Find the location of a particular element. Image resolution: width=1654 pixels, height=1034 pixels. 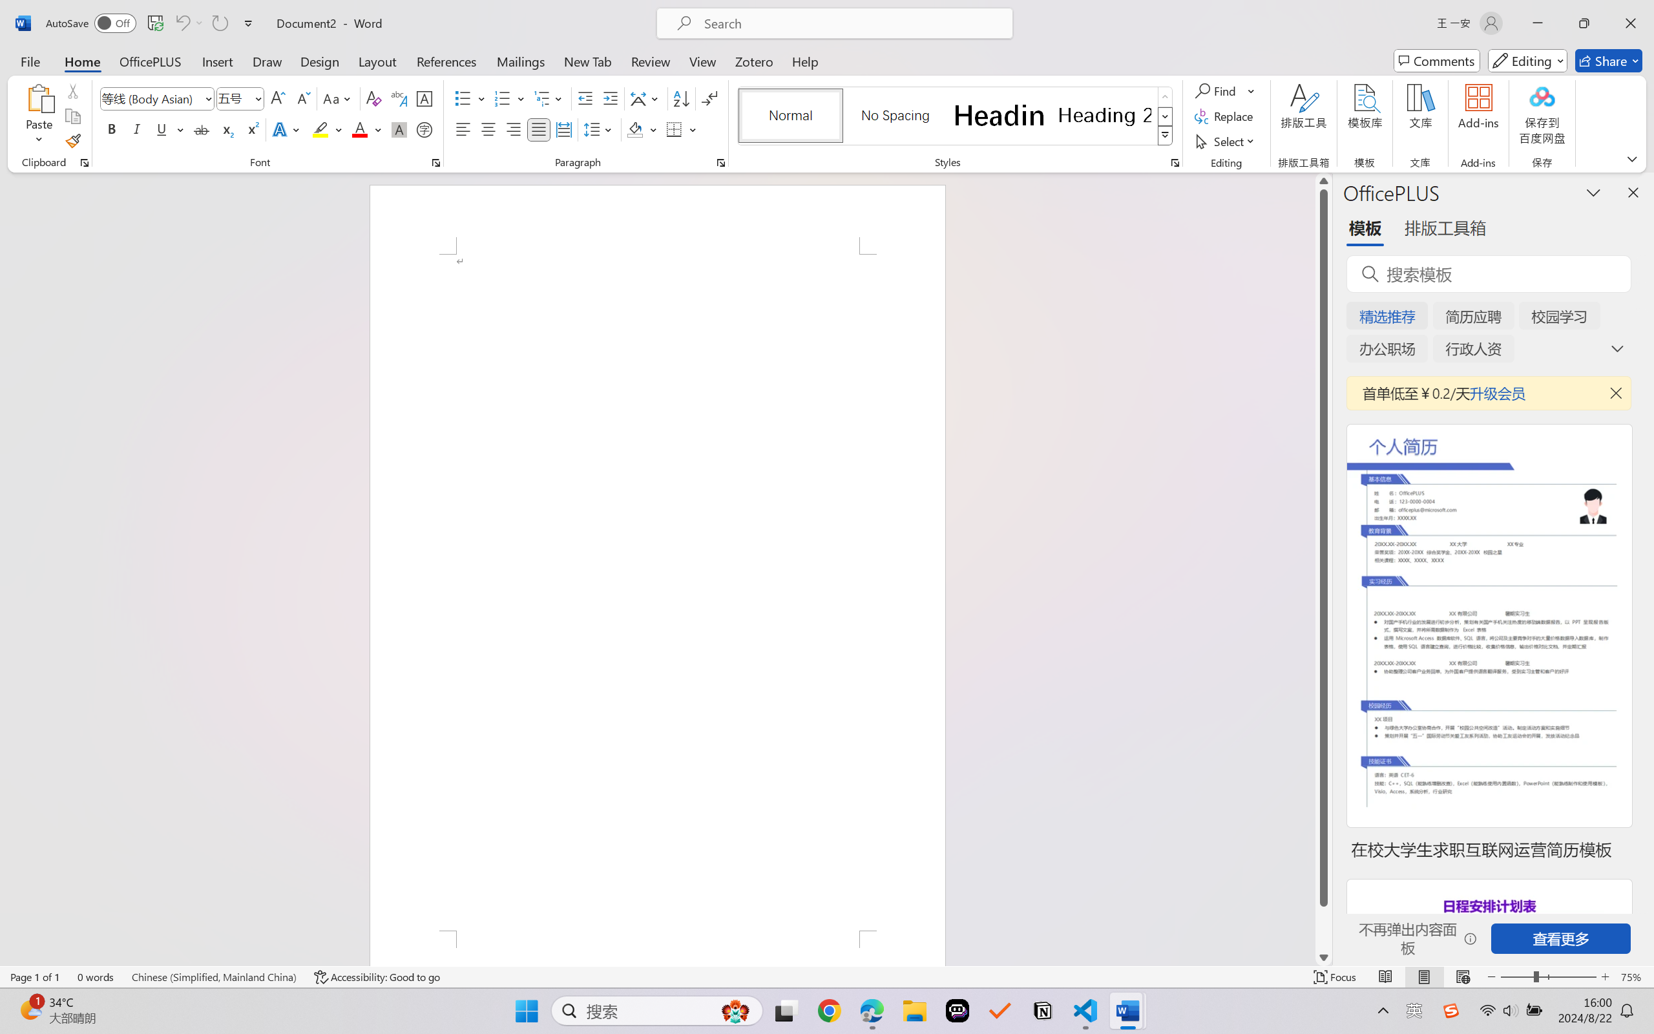

Quick Access Toolbar is located at coordinates (152, 23).